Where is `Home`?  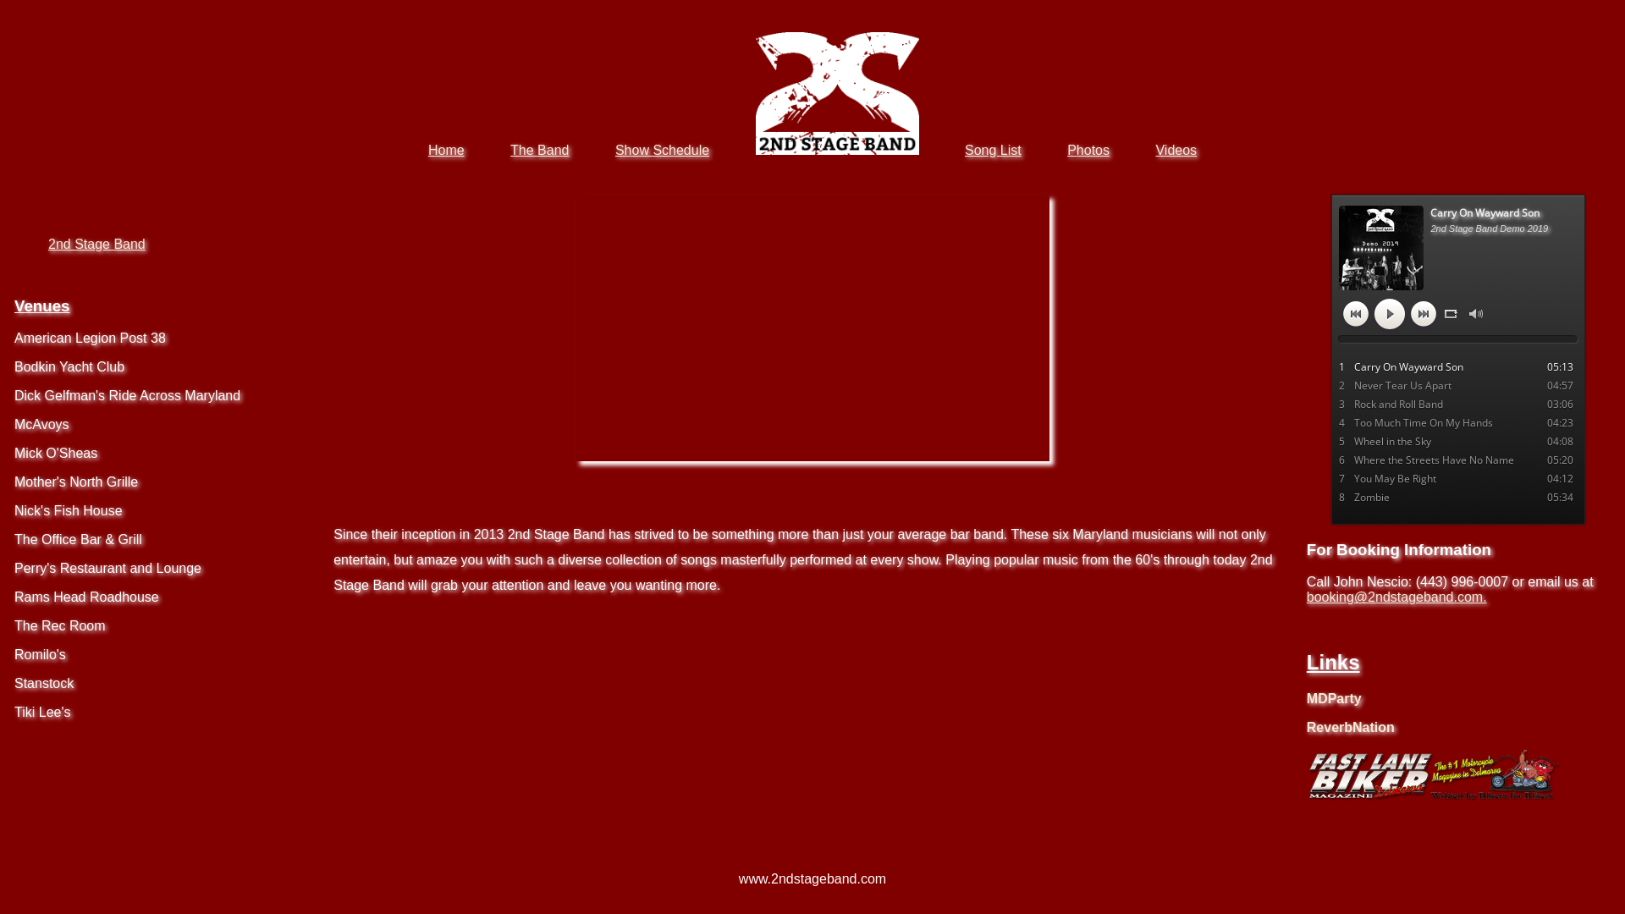 Home is located at coordinates (447, 151).